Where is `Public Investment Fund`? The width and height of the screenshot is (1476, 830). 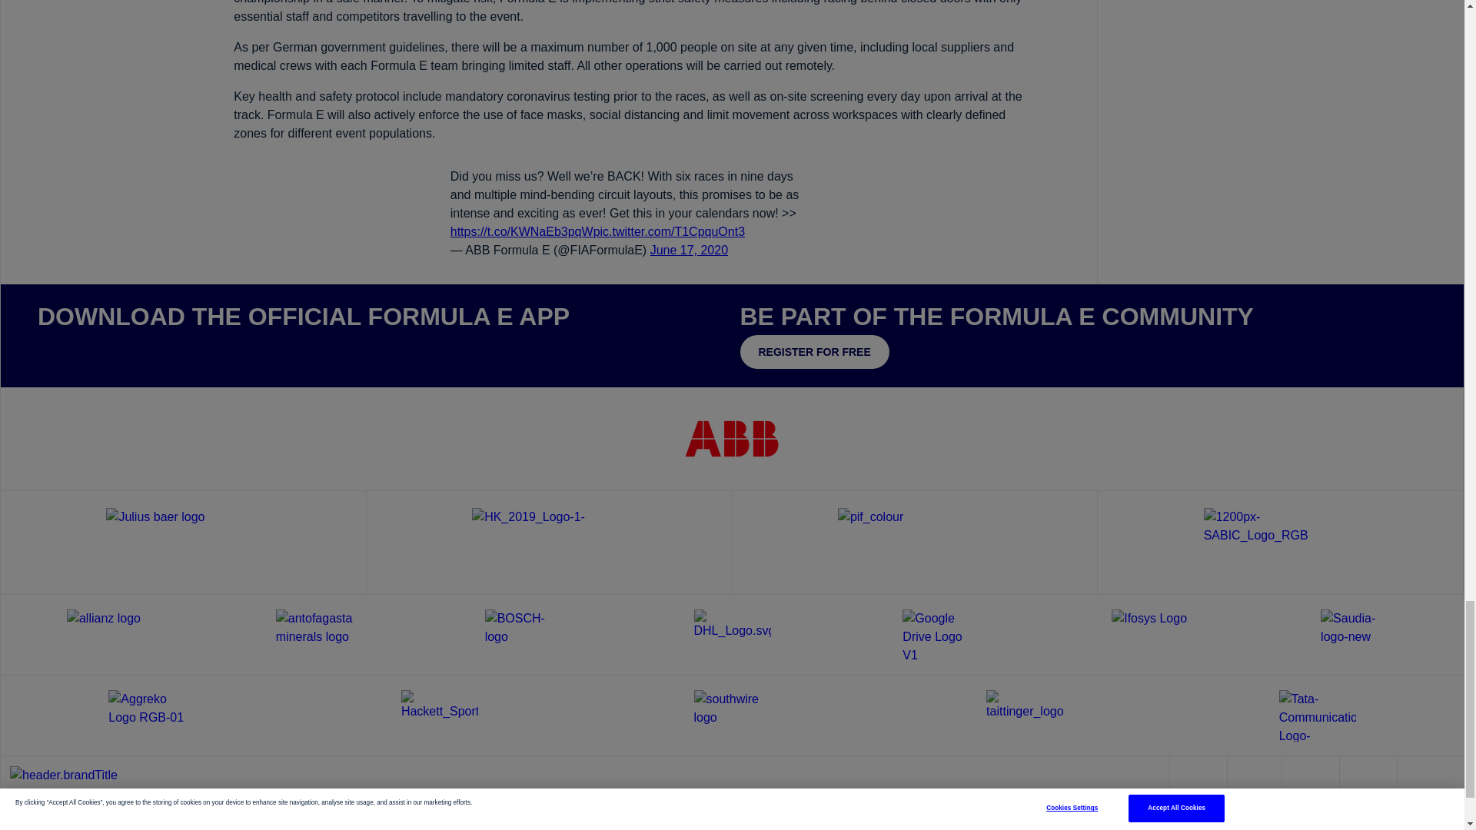
Public Investment Fund is located at coordinates (915, 542).